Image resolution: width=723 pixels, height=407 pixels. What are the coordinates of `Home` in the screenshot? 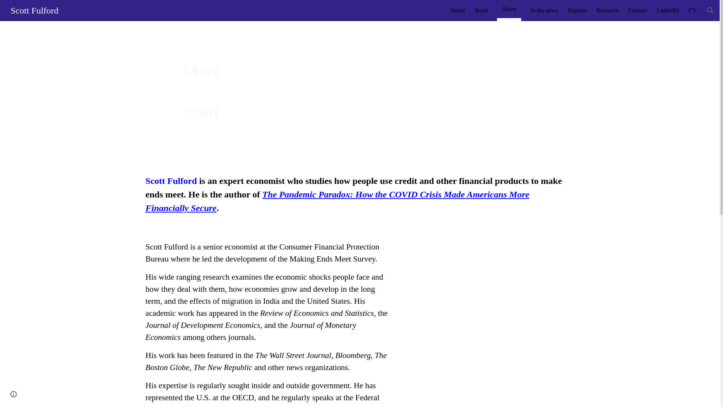 It's located at (458, 11).